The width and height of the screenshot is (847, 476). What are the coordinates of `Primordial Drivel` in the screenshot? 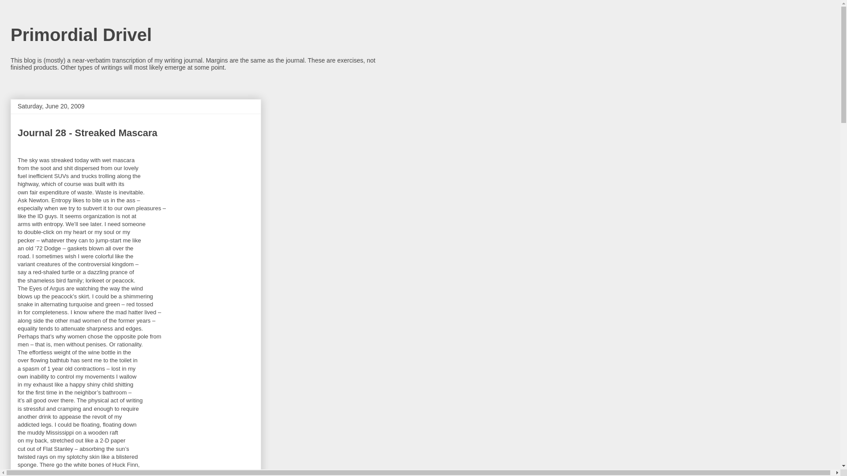 It's located at (81, 35).